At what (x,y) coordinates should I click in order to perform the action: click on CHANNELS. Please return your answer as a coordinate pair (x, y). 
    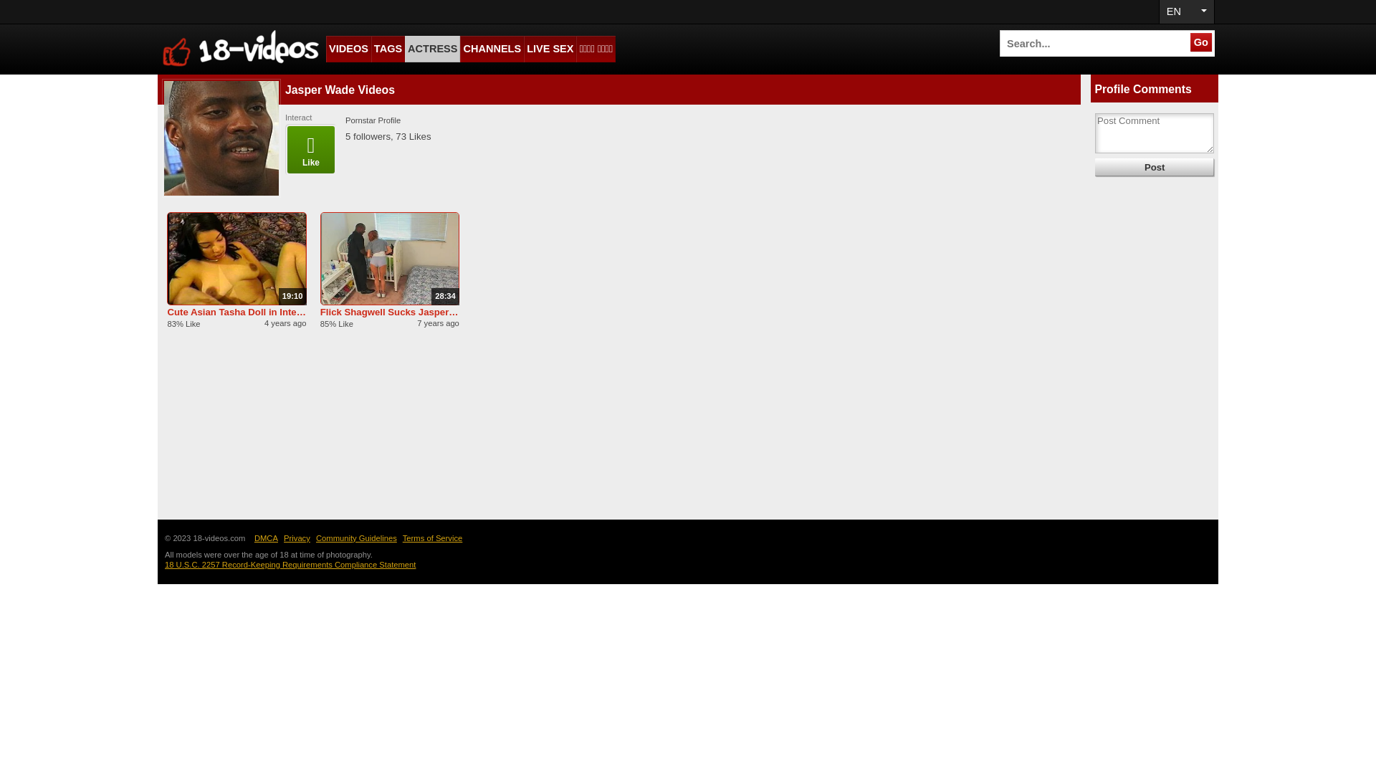
    Looking at the image, I should click on (492, 49).